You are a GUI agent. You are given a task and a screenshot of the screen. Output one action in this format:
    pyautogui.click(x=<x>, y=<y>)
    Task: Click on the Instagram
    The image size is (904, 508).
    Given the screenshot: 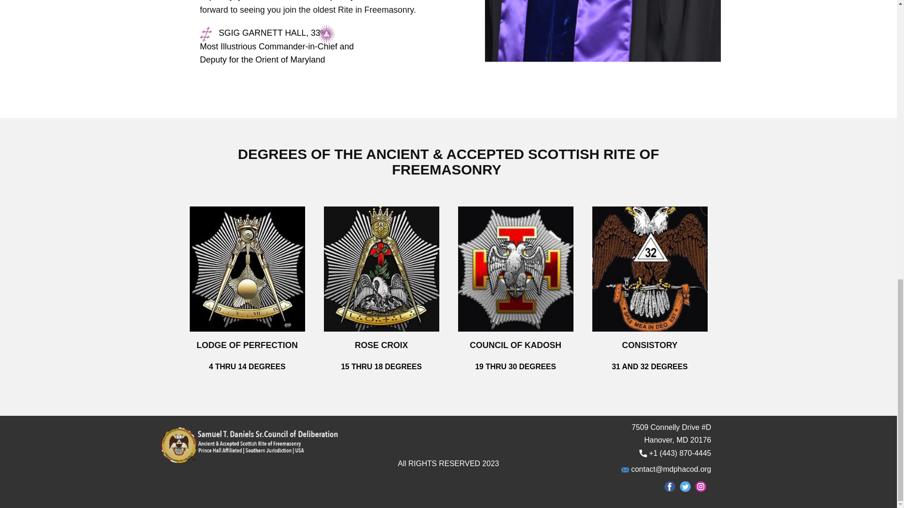 What is the action you would take?
    pyautogui.click(x=701, y=486)
    